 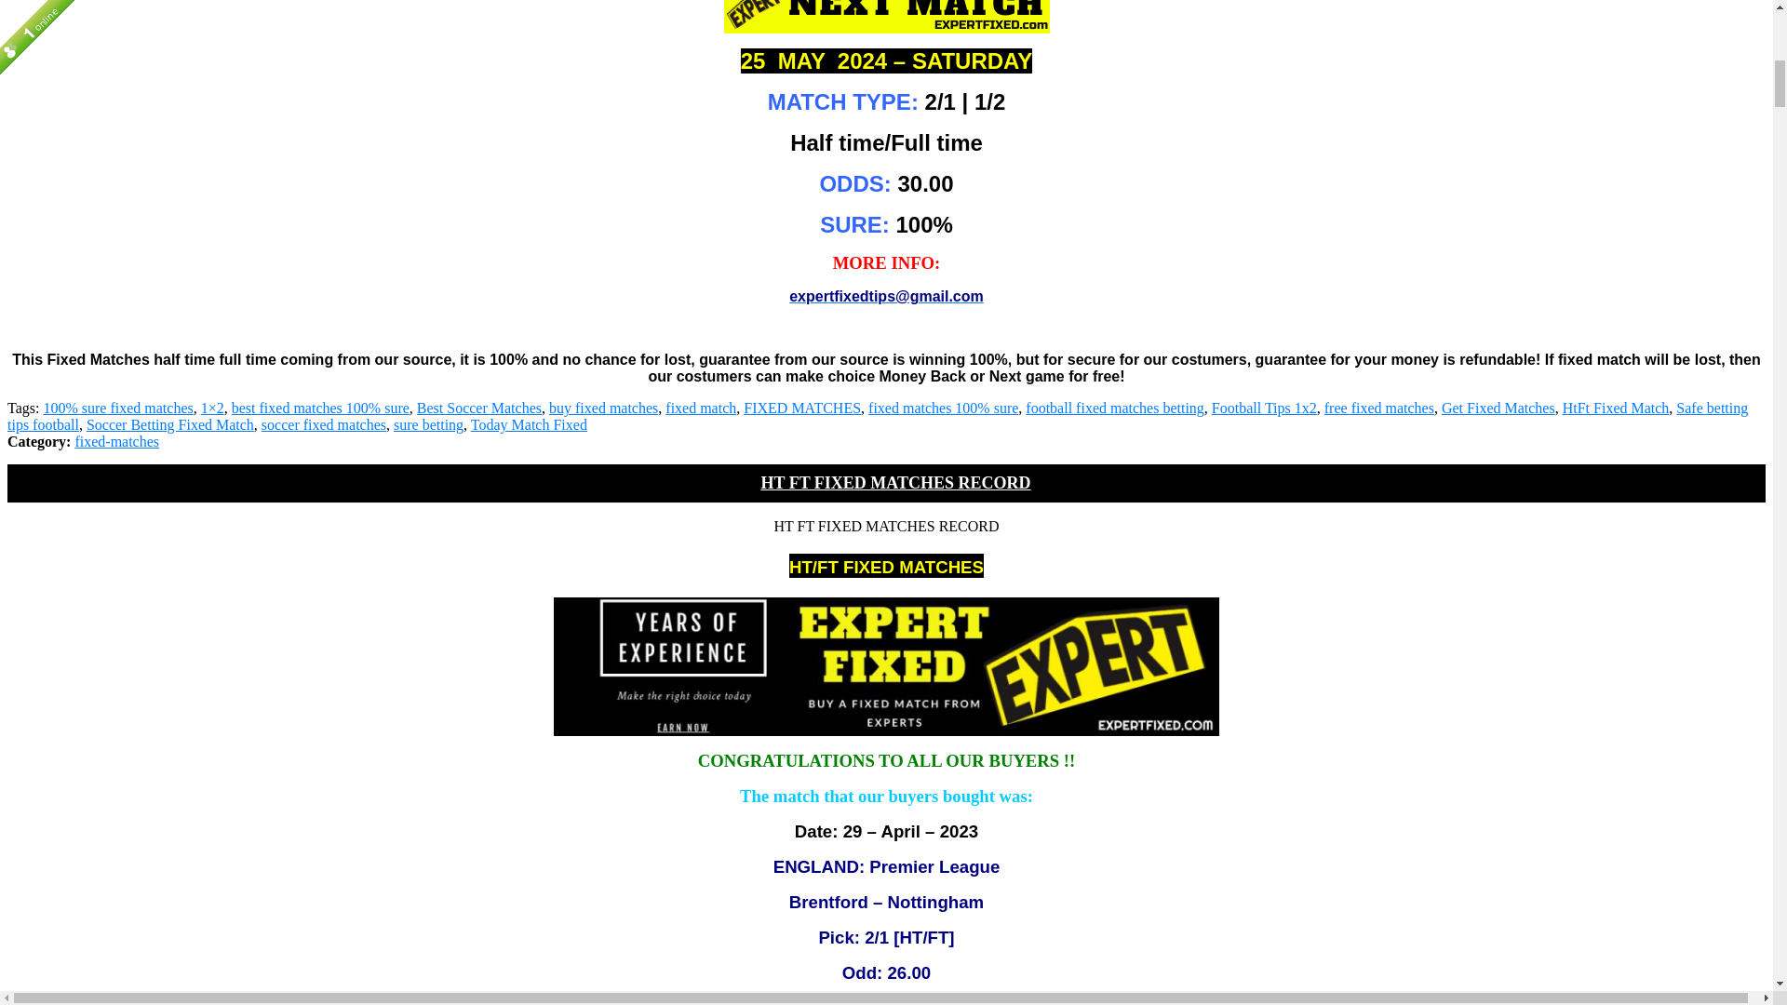 I want to click on Soccer Betting Fixed Match, so click(x=169, y=424).